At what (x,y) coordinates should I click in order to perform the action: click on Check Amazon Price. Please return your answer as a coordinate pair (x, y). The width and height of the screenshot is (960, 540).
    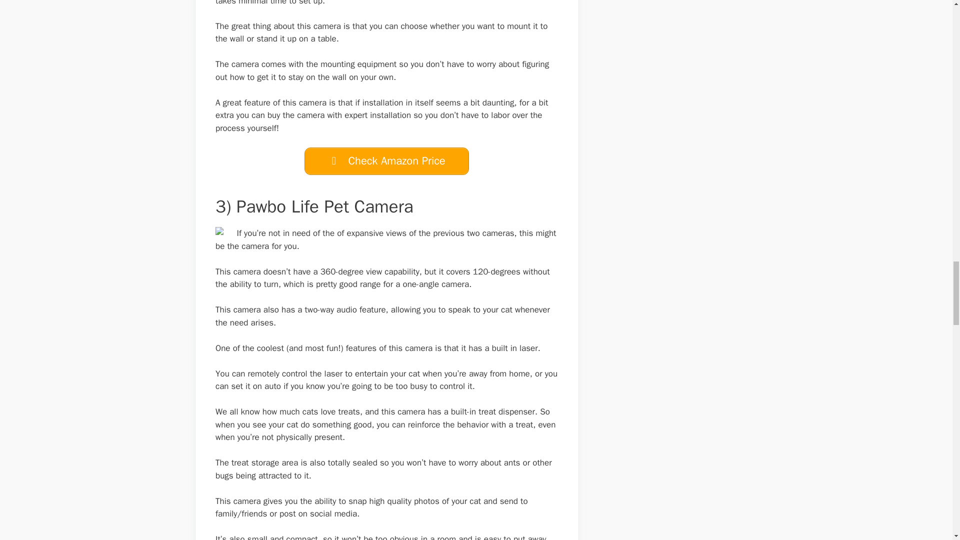
    Looking at the image, I should click on (386, 161).